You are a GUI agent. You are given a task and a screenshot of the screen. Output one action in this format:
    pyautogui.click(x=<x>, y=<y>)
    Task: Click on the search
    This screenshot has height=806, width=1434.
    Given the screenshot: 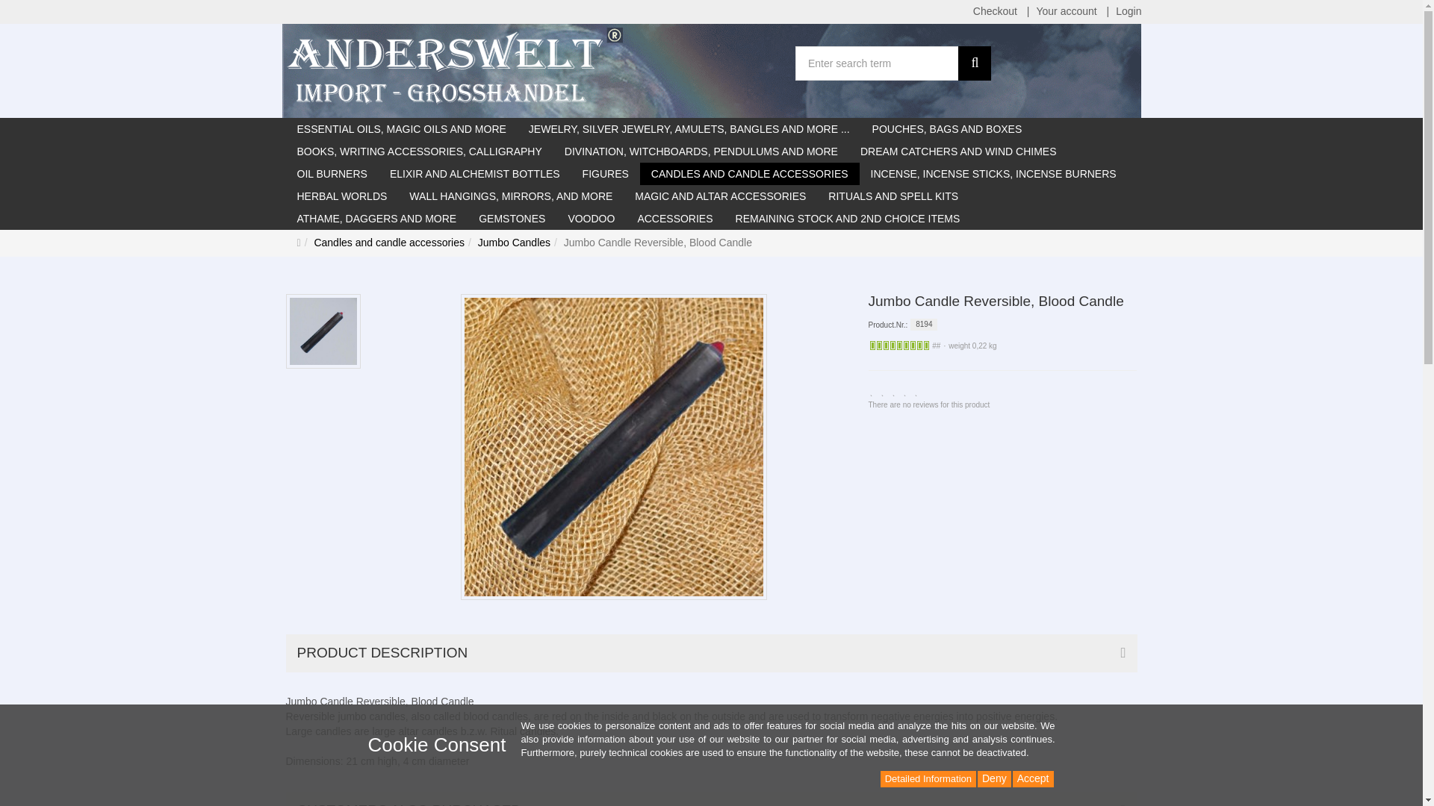 What is the action you would take?
    pyautogui.click(x=974, y=63)
    